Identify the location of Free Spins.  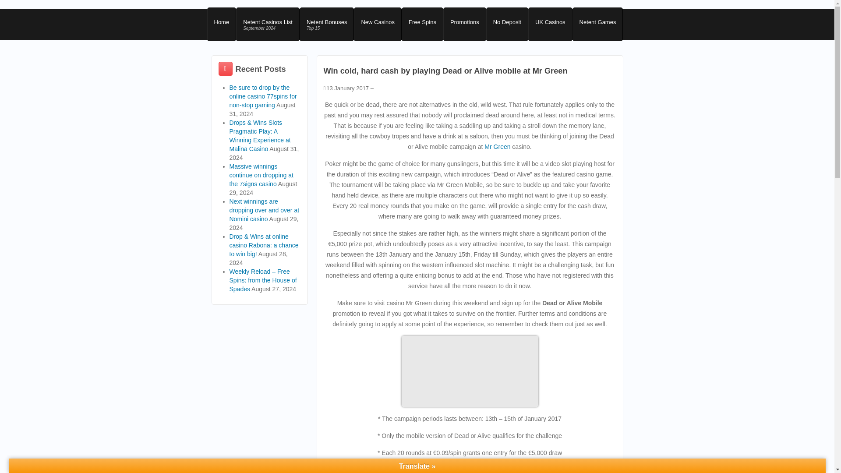
(268, 24).